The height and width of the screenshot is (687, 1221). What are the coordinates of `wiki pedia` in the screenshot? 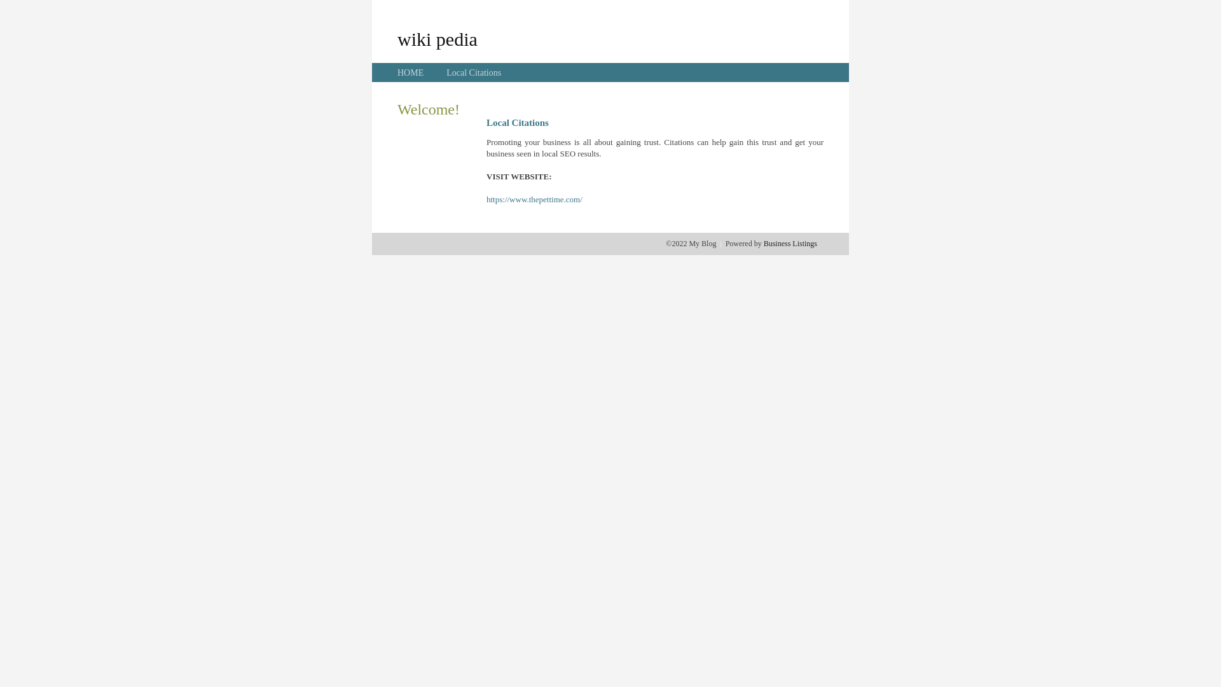 It's located at (438, 39).